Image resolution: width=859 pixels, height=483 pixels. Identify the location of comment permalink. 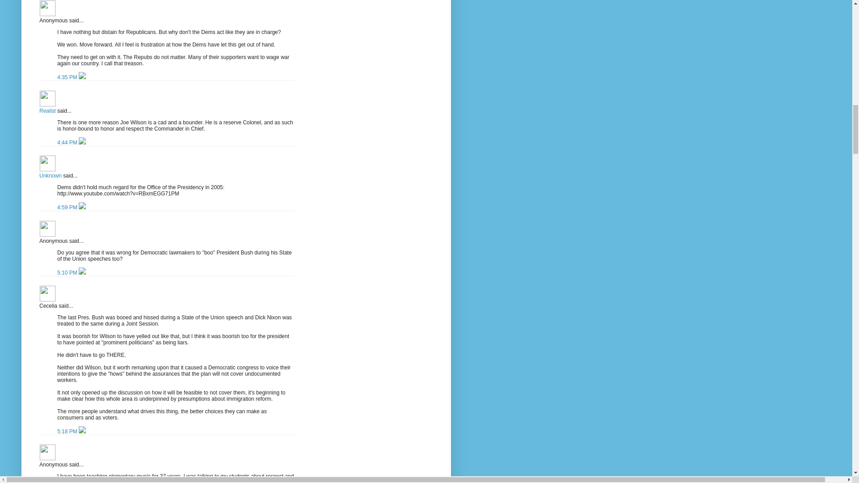
(68, 207).